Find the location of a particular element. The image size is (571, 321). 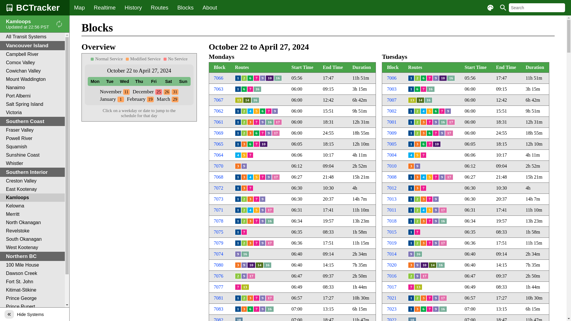

9 is located at coordinates (263, 210).